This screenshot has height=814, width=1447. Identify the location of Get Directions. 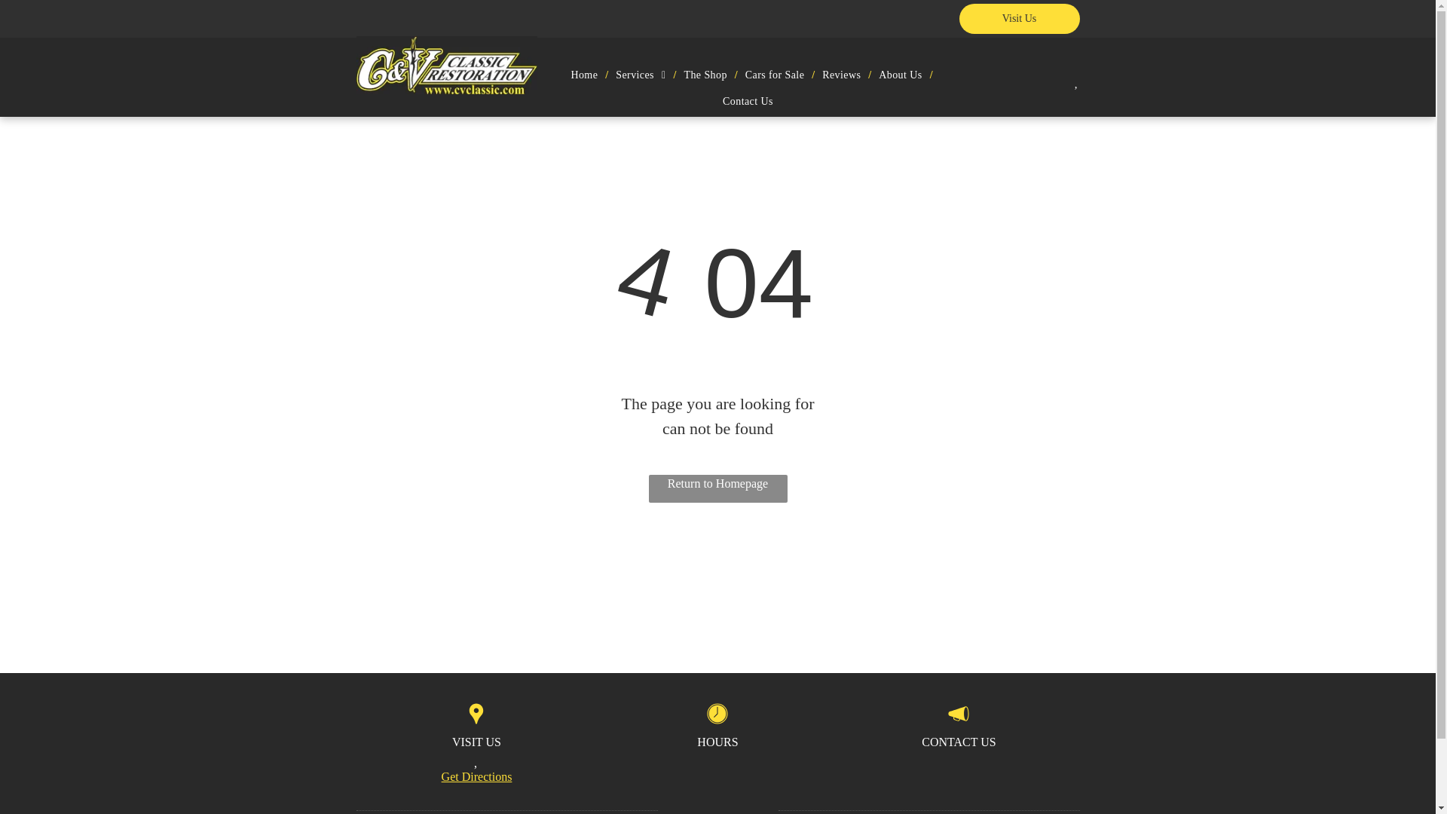
(476, 776).